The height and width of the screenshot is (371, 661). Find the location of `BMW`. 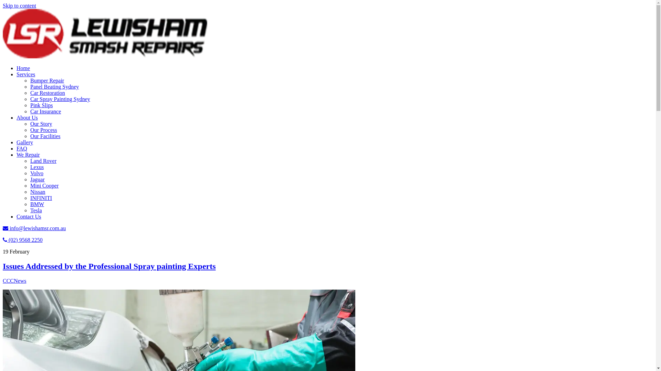

BMW is located at coordinates (37, 204).